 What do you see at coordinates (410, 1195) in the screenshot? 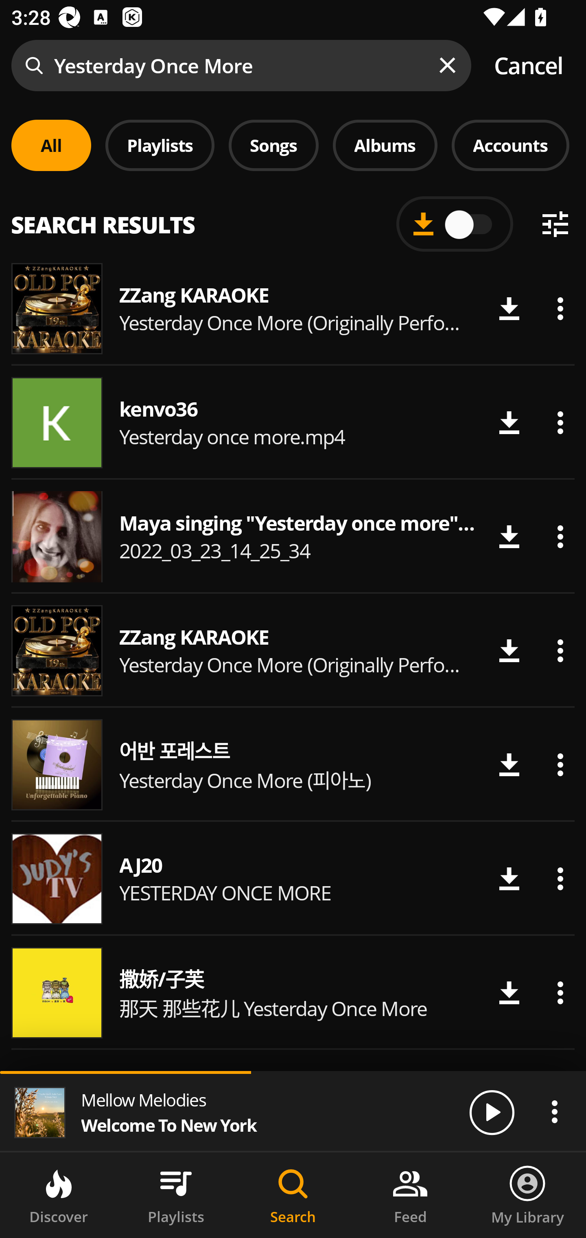
I see `Feed` at bounding box center [410, 1195].